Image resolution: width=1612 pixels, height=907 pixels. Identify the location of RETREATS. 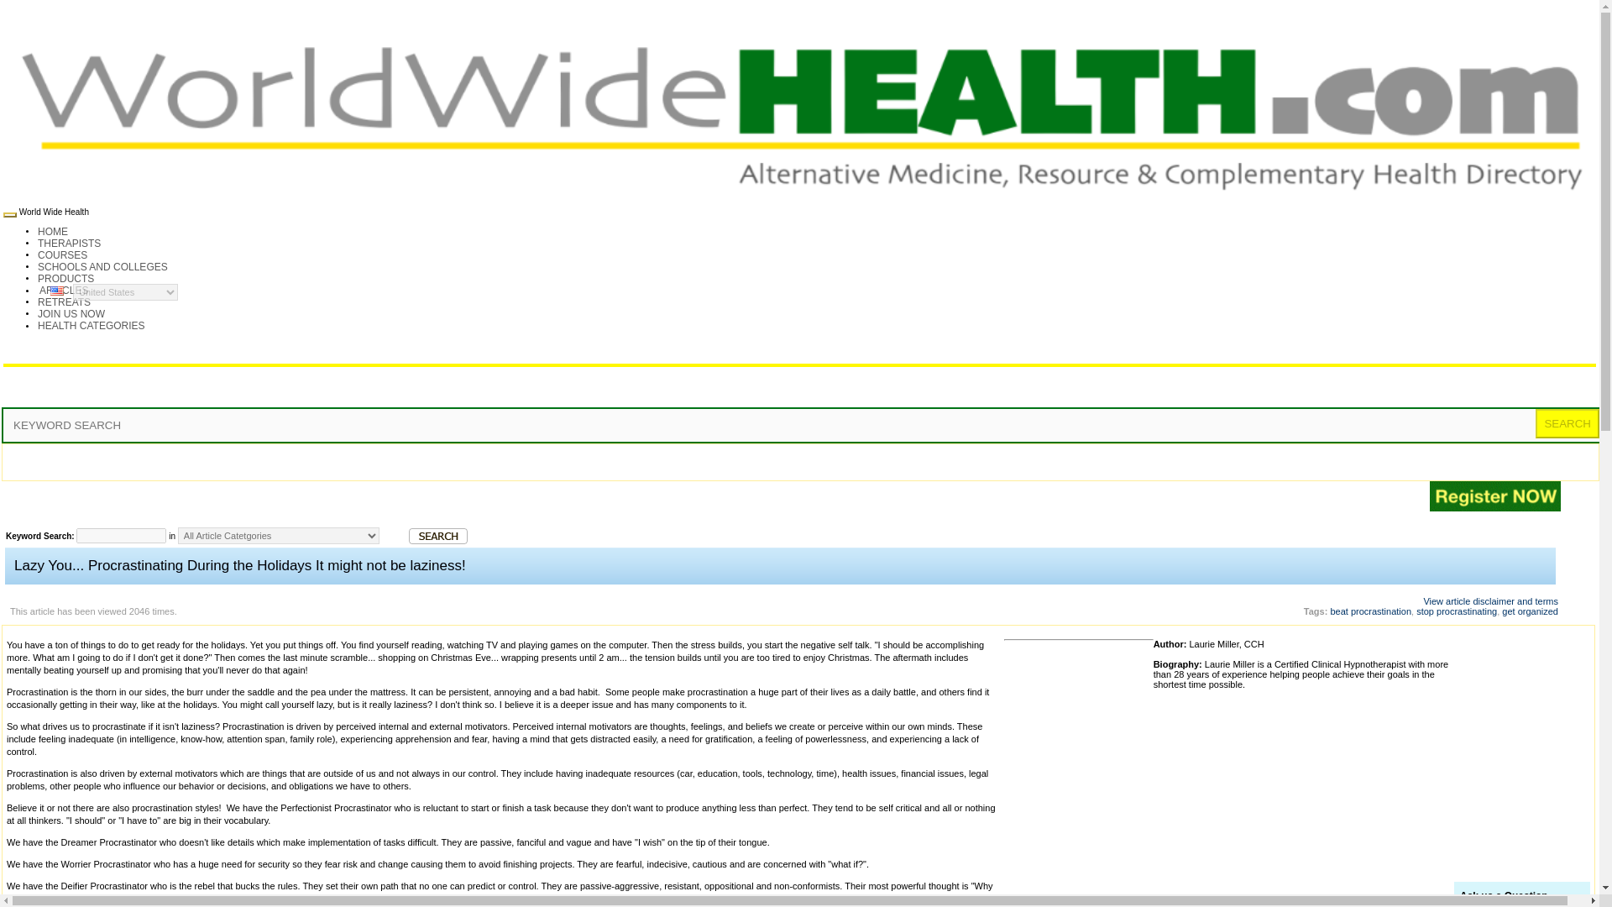
(64, 302).